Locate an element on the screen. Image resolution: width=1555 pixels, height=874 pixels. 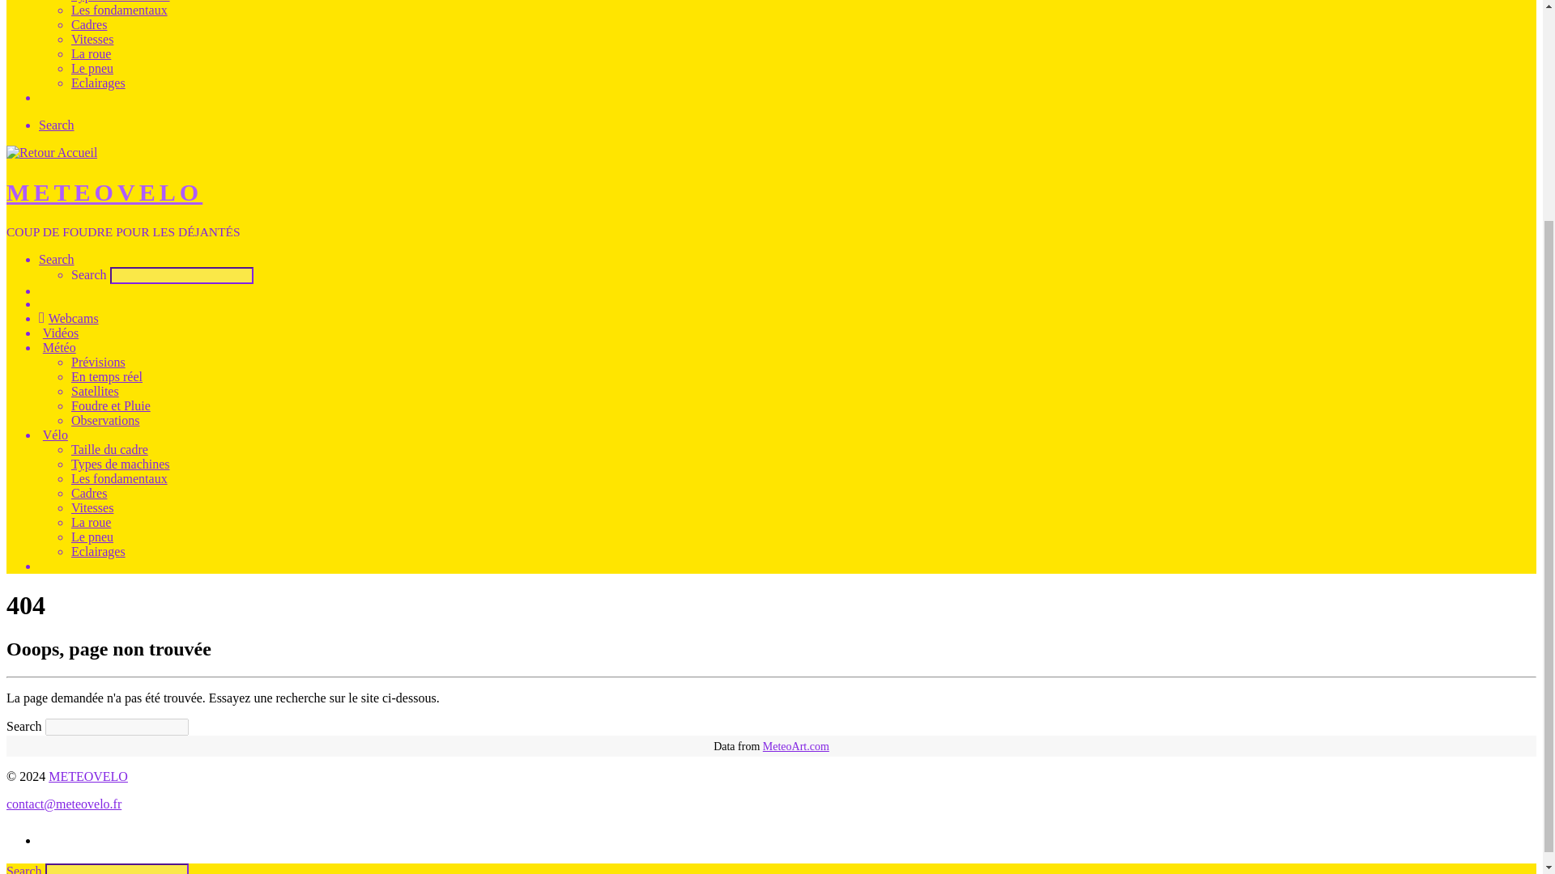
Types de machines is located at coordinates (120, 464).